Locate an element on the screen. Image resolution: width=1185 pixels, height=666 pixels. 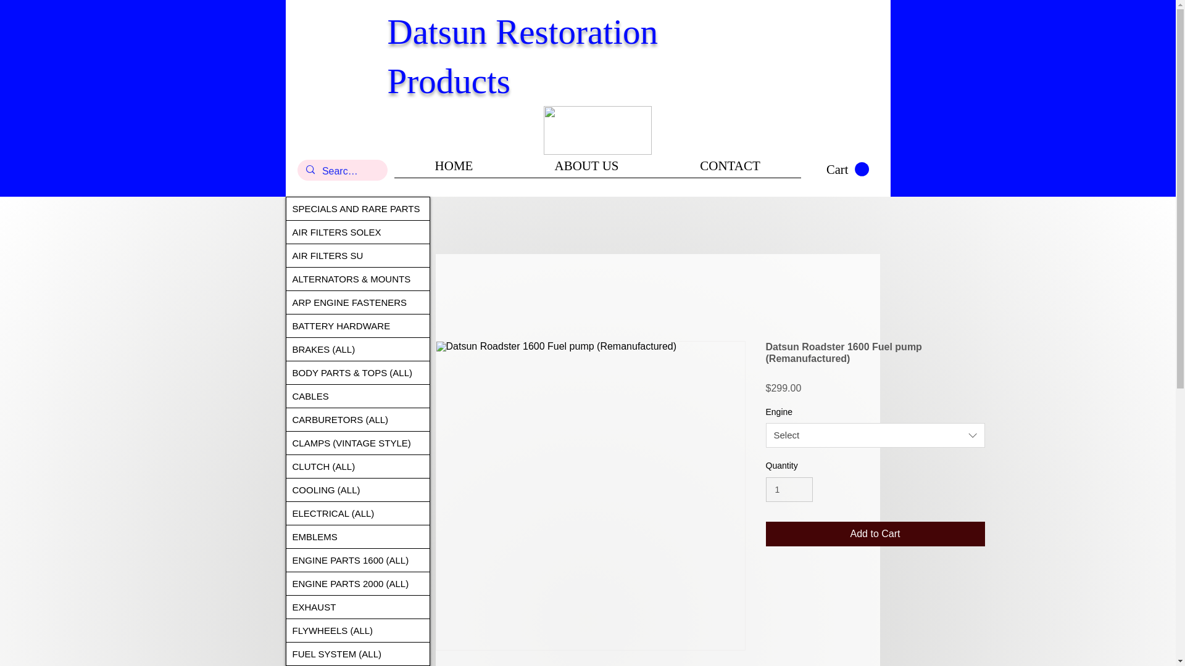
BATTERY HARDWARE is located at coordinates (358, 326).